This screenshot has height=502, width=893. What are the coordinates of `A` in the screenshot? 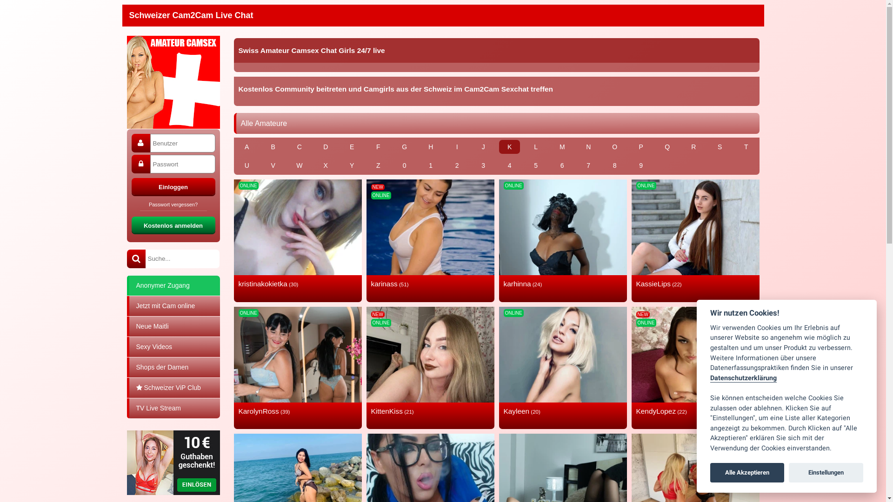 It's located at (247, 147).